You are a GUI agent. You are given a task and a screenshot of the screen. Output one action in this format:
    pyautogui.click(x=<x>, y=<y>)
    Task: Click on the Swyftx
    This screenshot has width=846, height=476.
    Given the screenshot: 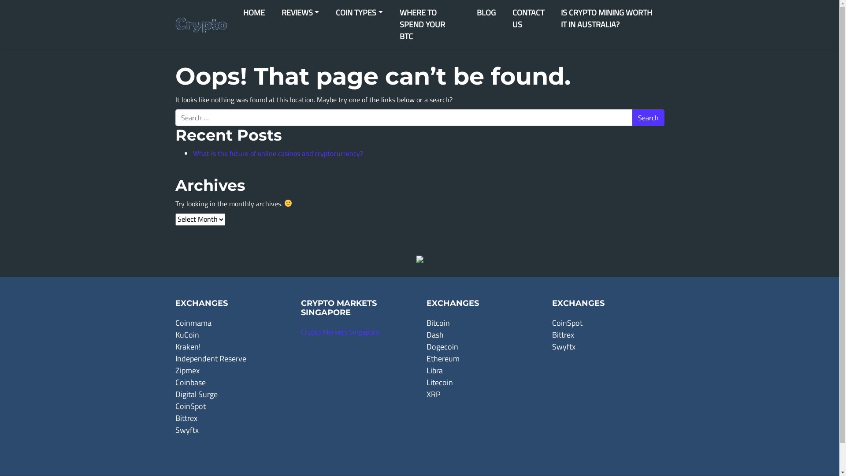 What is the action you would take?
    pyautogui.click(x=187, y=430)
    